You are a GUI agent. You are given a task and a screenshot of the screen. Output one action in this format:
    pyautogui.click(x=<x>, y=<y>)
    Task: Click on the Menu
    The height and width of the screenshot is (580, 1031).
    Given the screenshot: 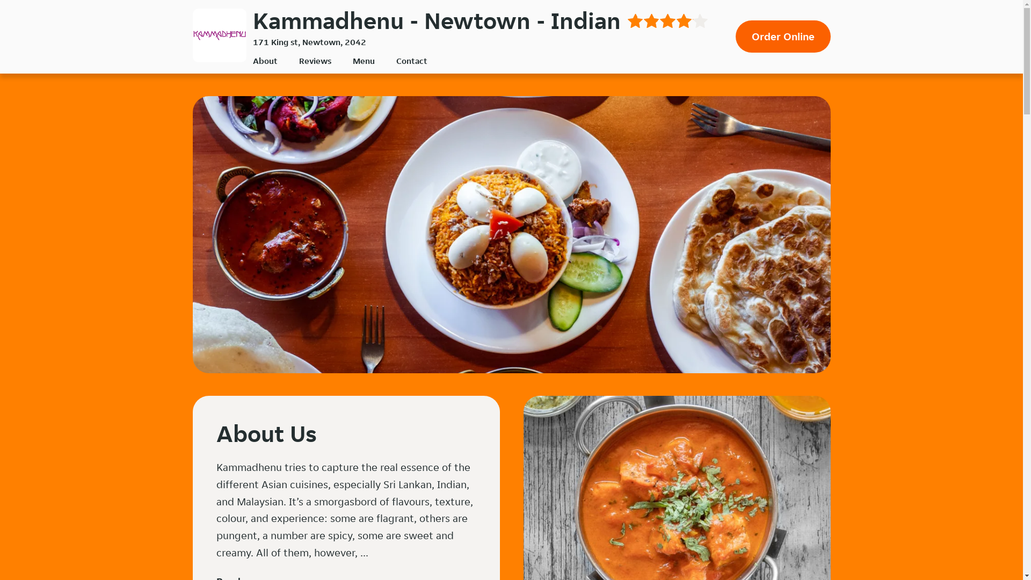 What is the action you would take?
    pyautogui.click(x=363, y=61)
    